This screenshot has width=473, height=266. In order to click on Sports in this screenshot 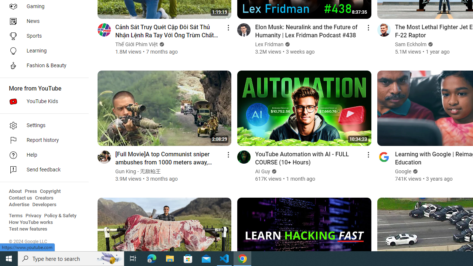, I will do `click(42, 36)`.